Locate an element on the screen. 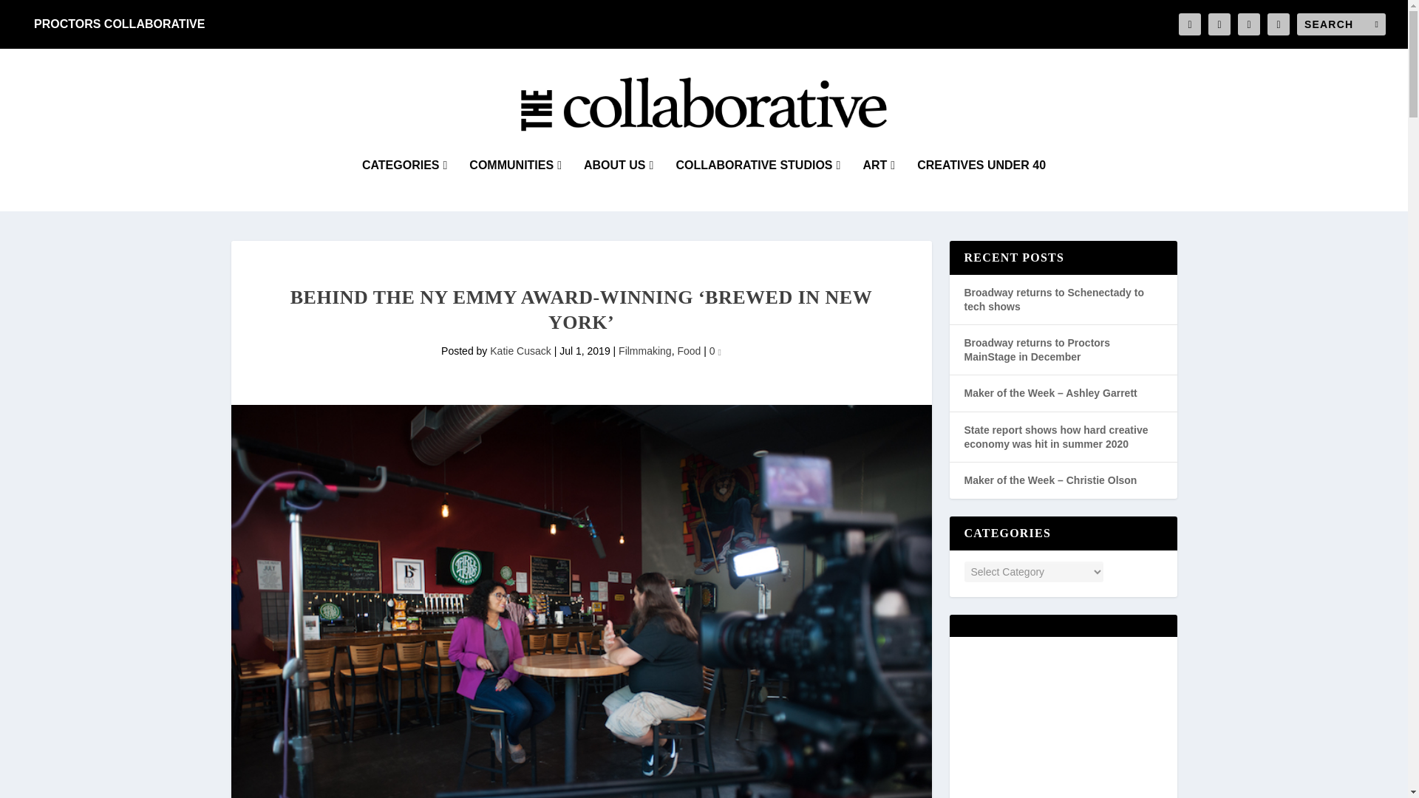 The image size is (1419, 798). PROCTORS COLLABORATIVE is located at coordinates (120, 24).